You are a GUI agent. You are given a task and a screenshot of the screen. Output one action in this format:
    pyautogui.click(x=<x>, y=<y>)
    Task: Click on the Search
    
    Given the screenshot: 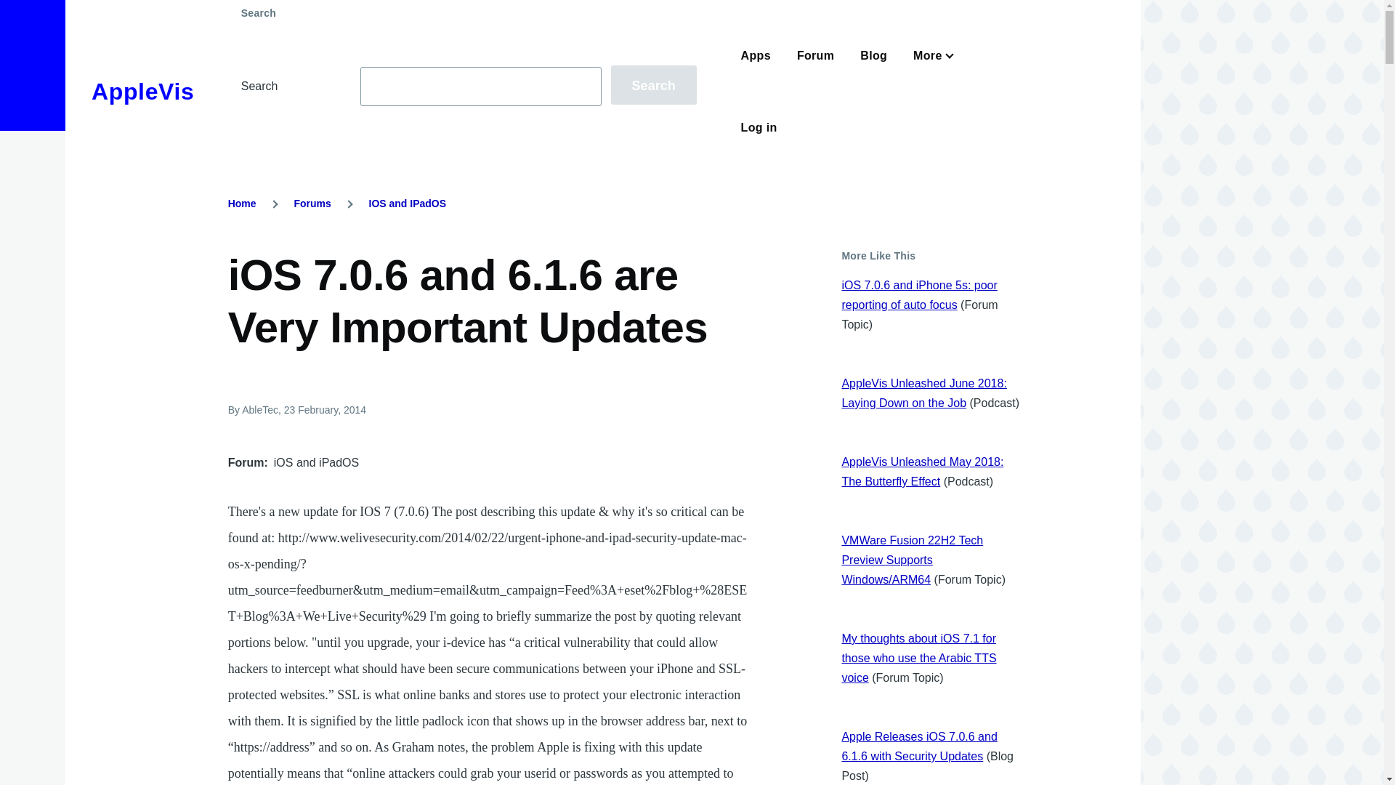 What is the action you would take?
    pyautogui.click(x=653, y=84)
    